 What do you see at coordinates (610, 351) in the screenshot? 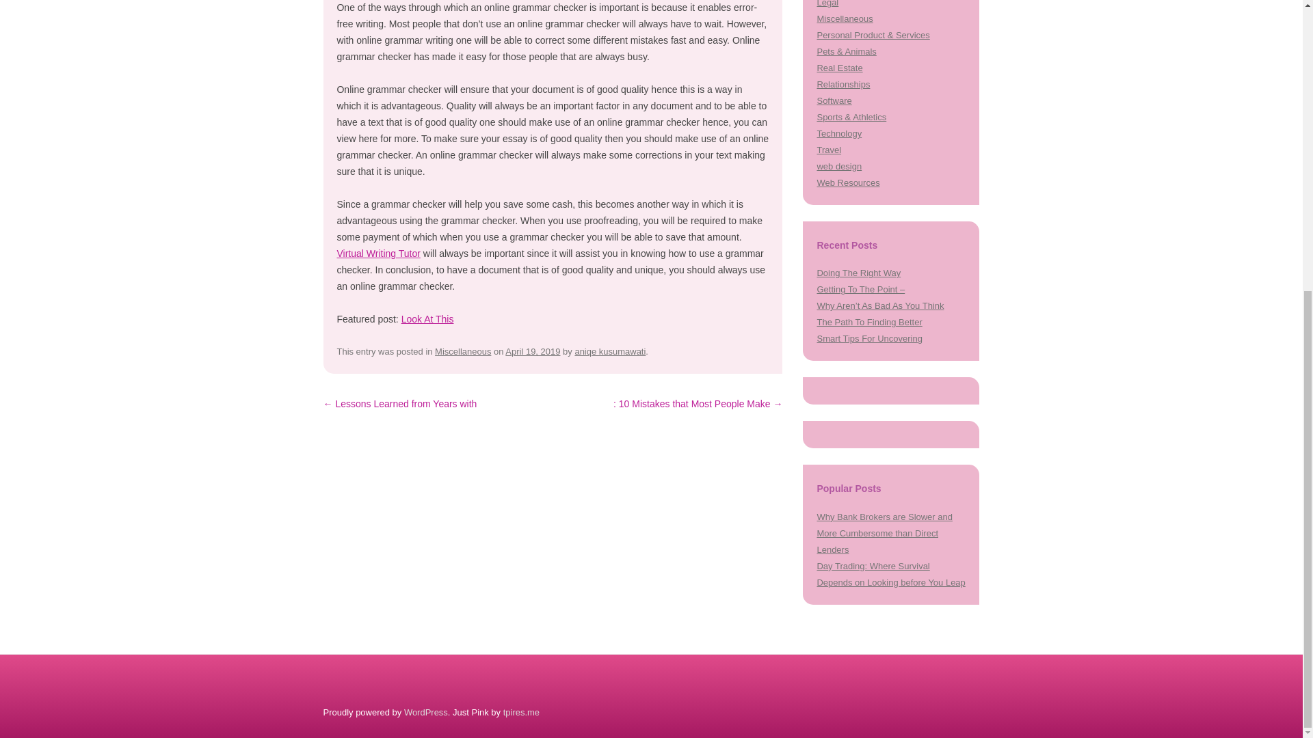
I see `View all posts by aniqe kusumawati` at bounding box center [610, 351].